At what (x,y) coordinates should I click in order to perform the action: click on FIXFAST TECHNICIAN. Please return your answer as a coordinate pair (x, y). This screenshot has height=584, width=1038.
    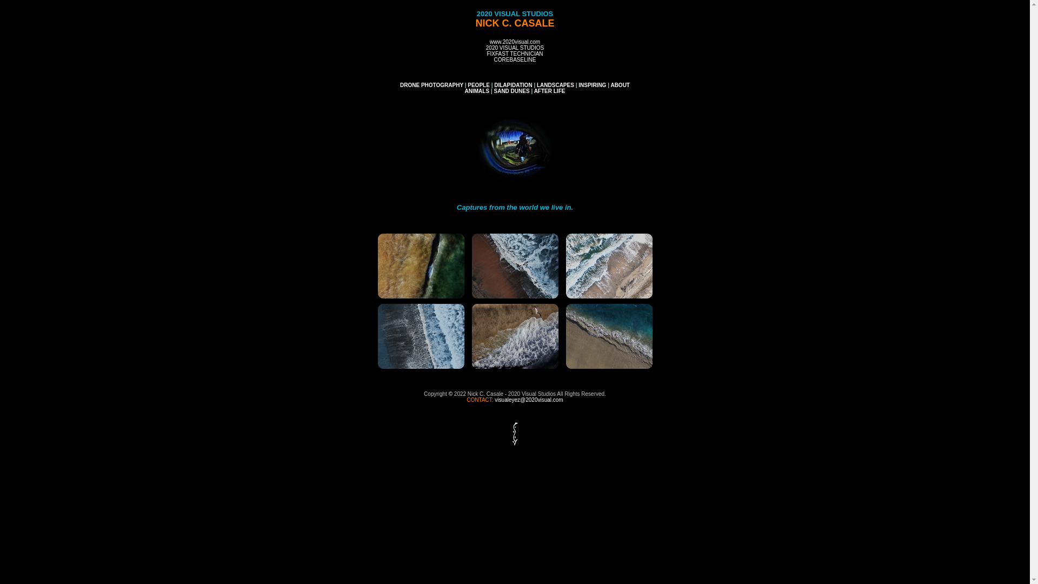
    Looking at the image, I should click on (515, 54).